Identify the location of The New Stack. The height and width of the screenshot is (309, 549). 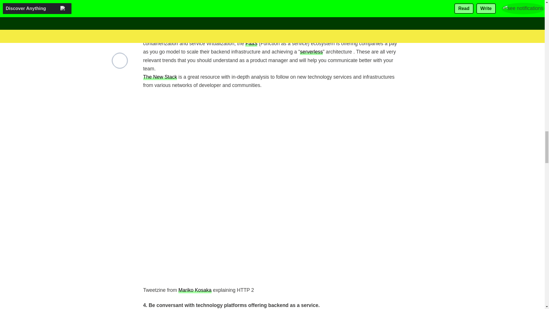
(160, 77).